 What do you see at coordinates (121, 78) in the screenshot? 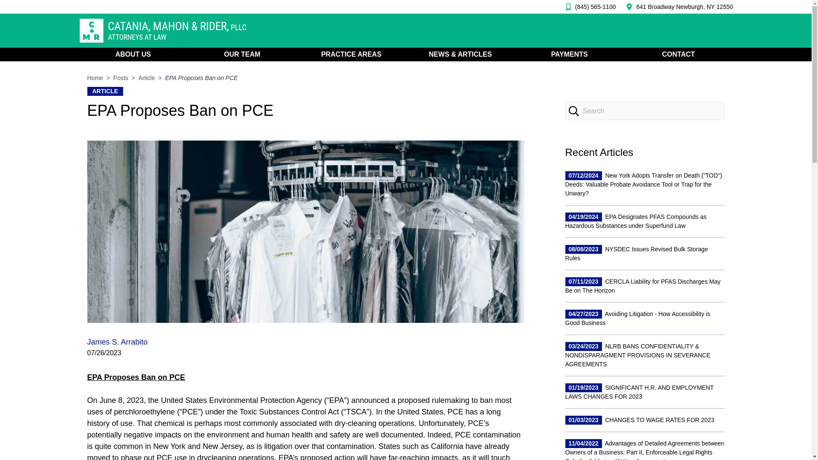
I see `Posts` at bounding box center [121, 78].